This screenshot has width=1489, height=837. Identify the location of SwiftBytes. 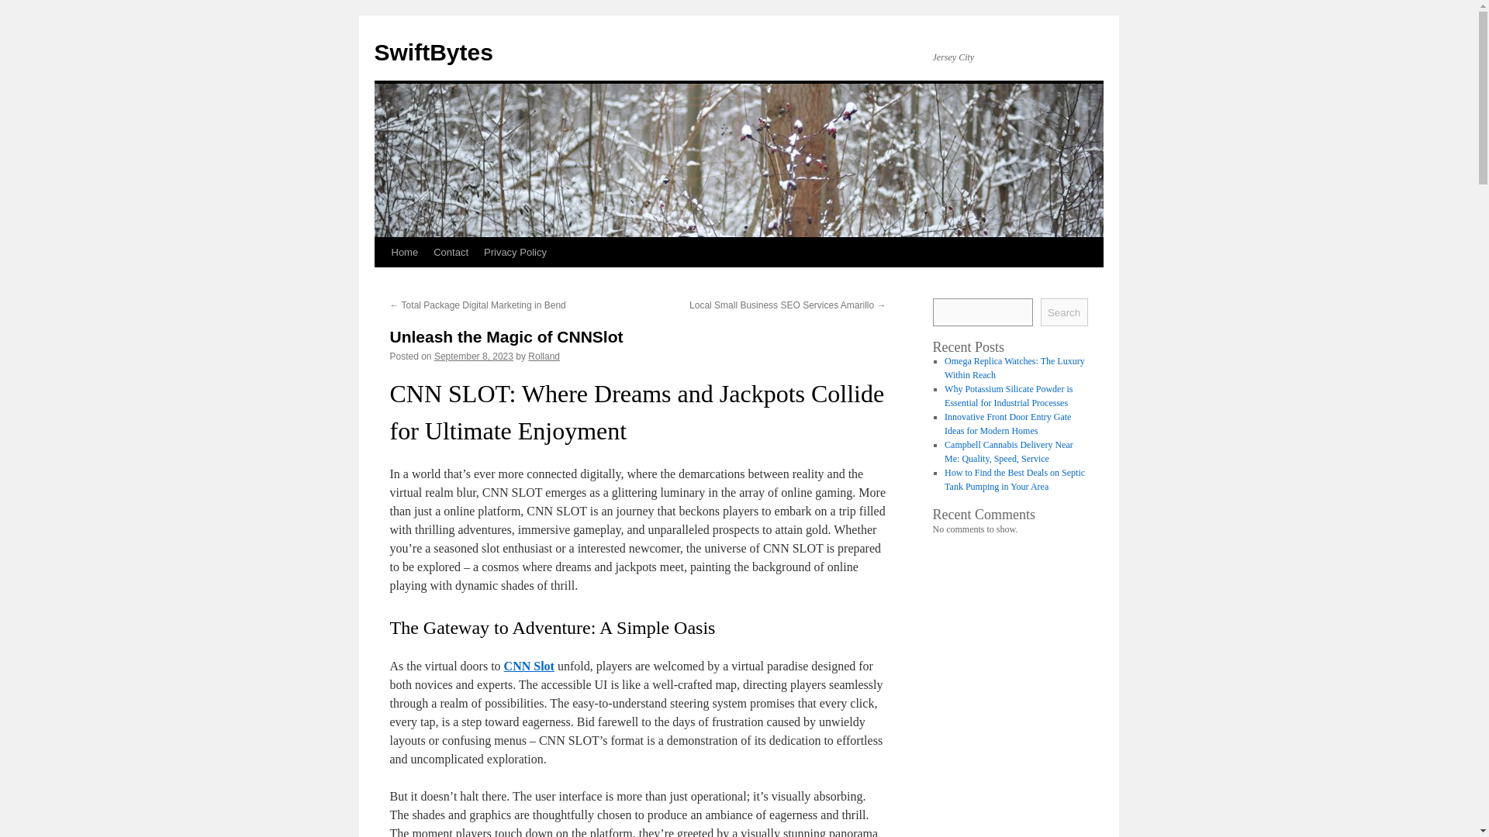
(433, 52).